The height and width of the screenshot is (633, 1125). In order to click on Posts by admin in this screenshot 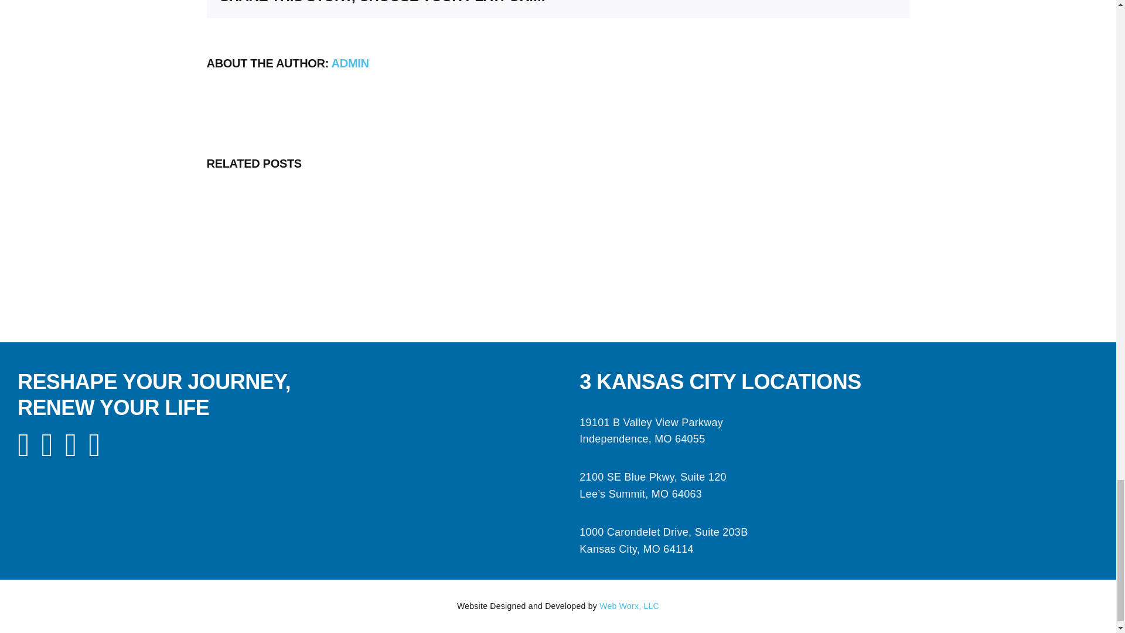, I will do `click(350, 63)`.